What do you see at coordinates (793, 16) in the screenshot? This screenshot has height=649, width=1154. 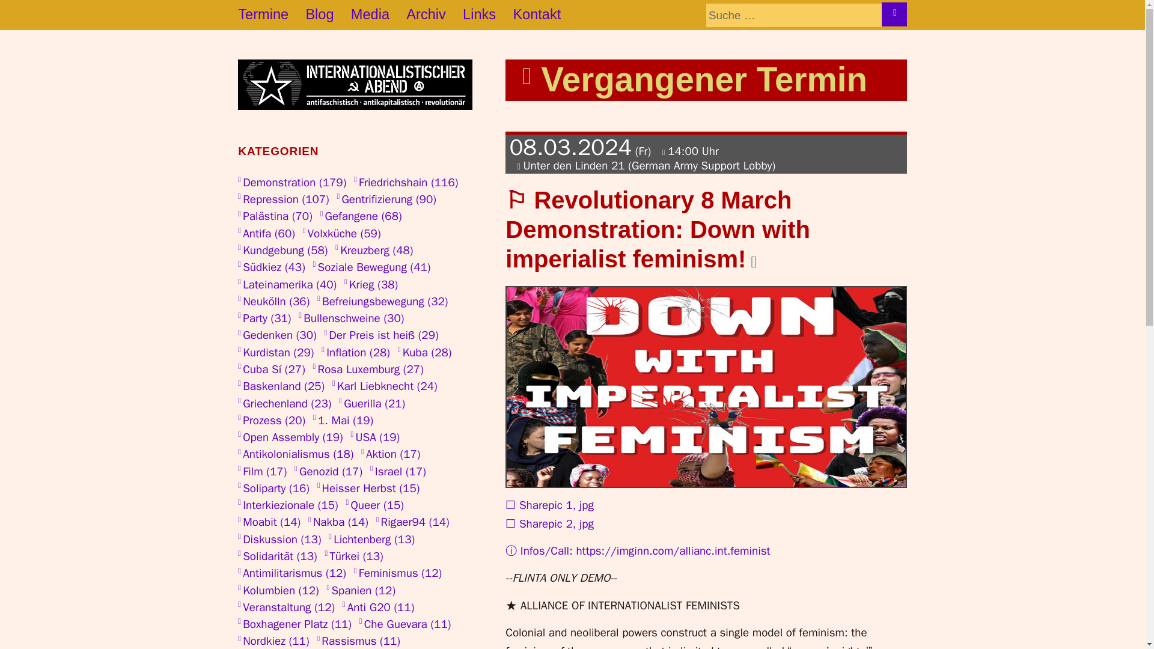 I see `Suche` at bounding box center [793, 16].